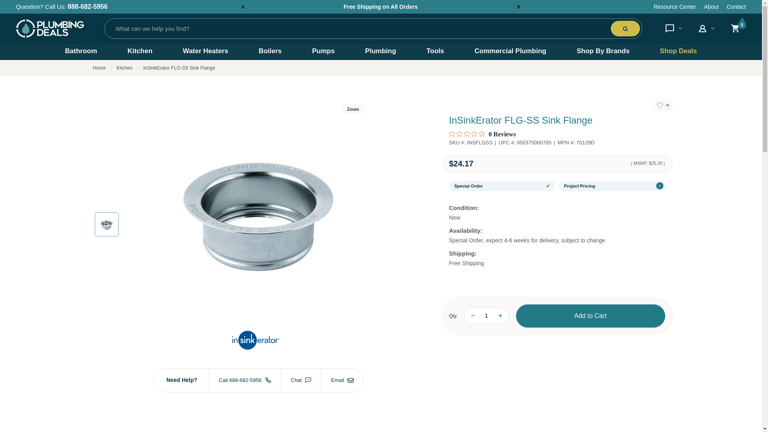 This screenshot has width=768, height=432. I want to click on InSinkErator FLG-SS Sink Flange, so click(106, 224).